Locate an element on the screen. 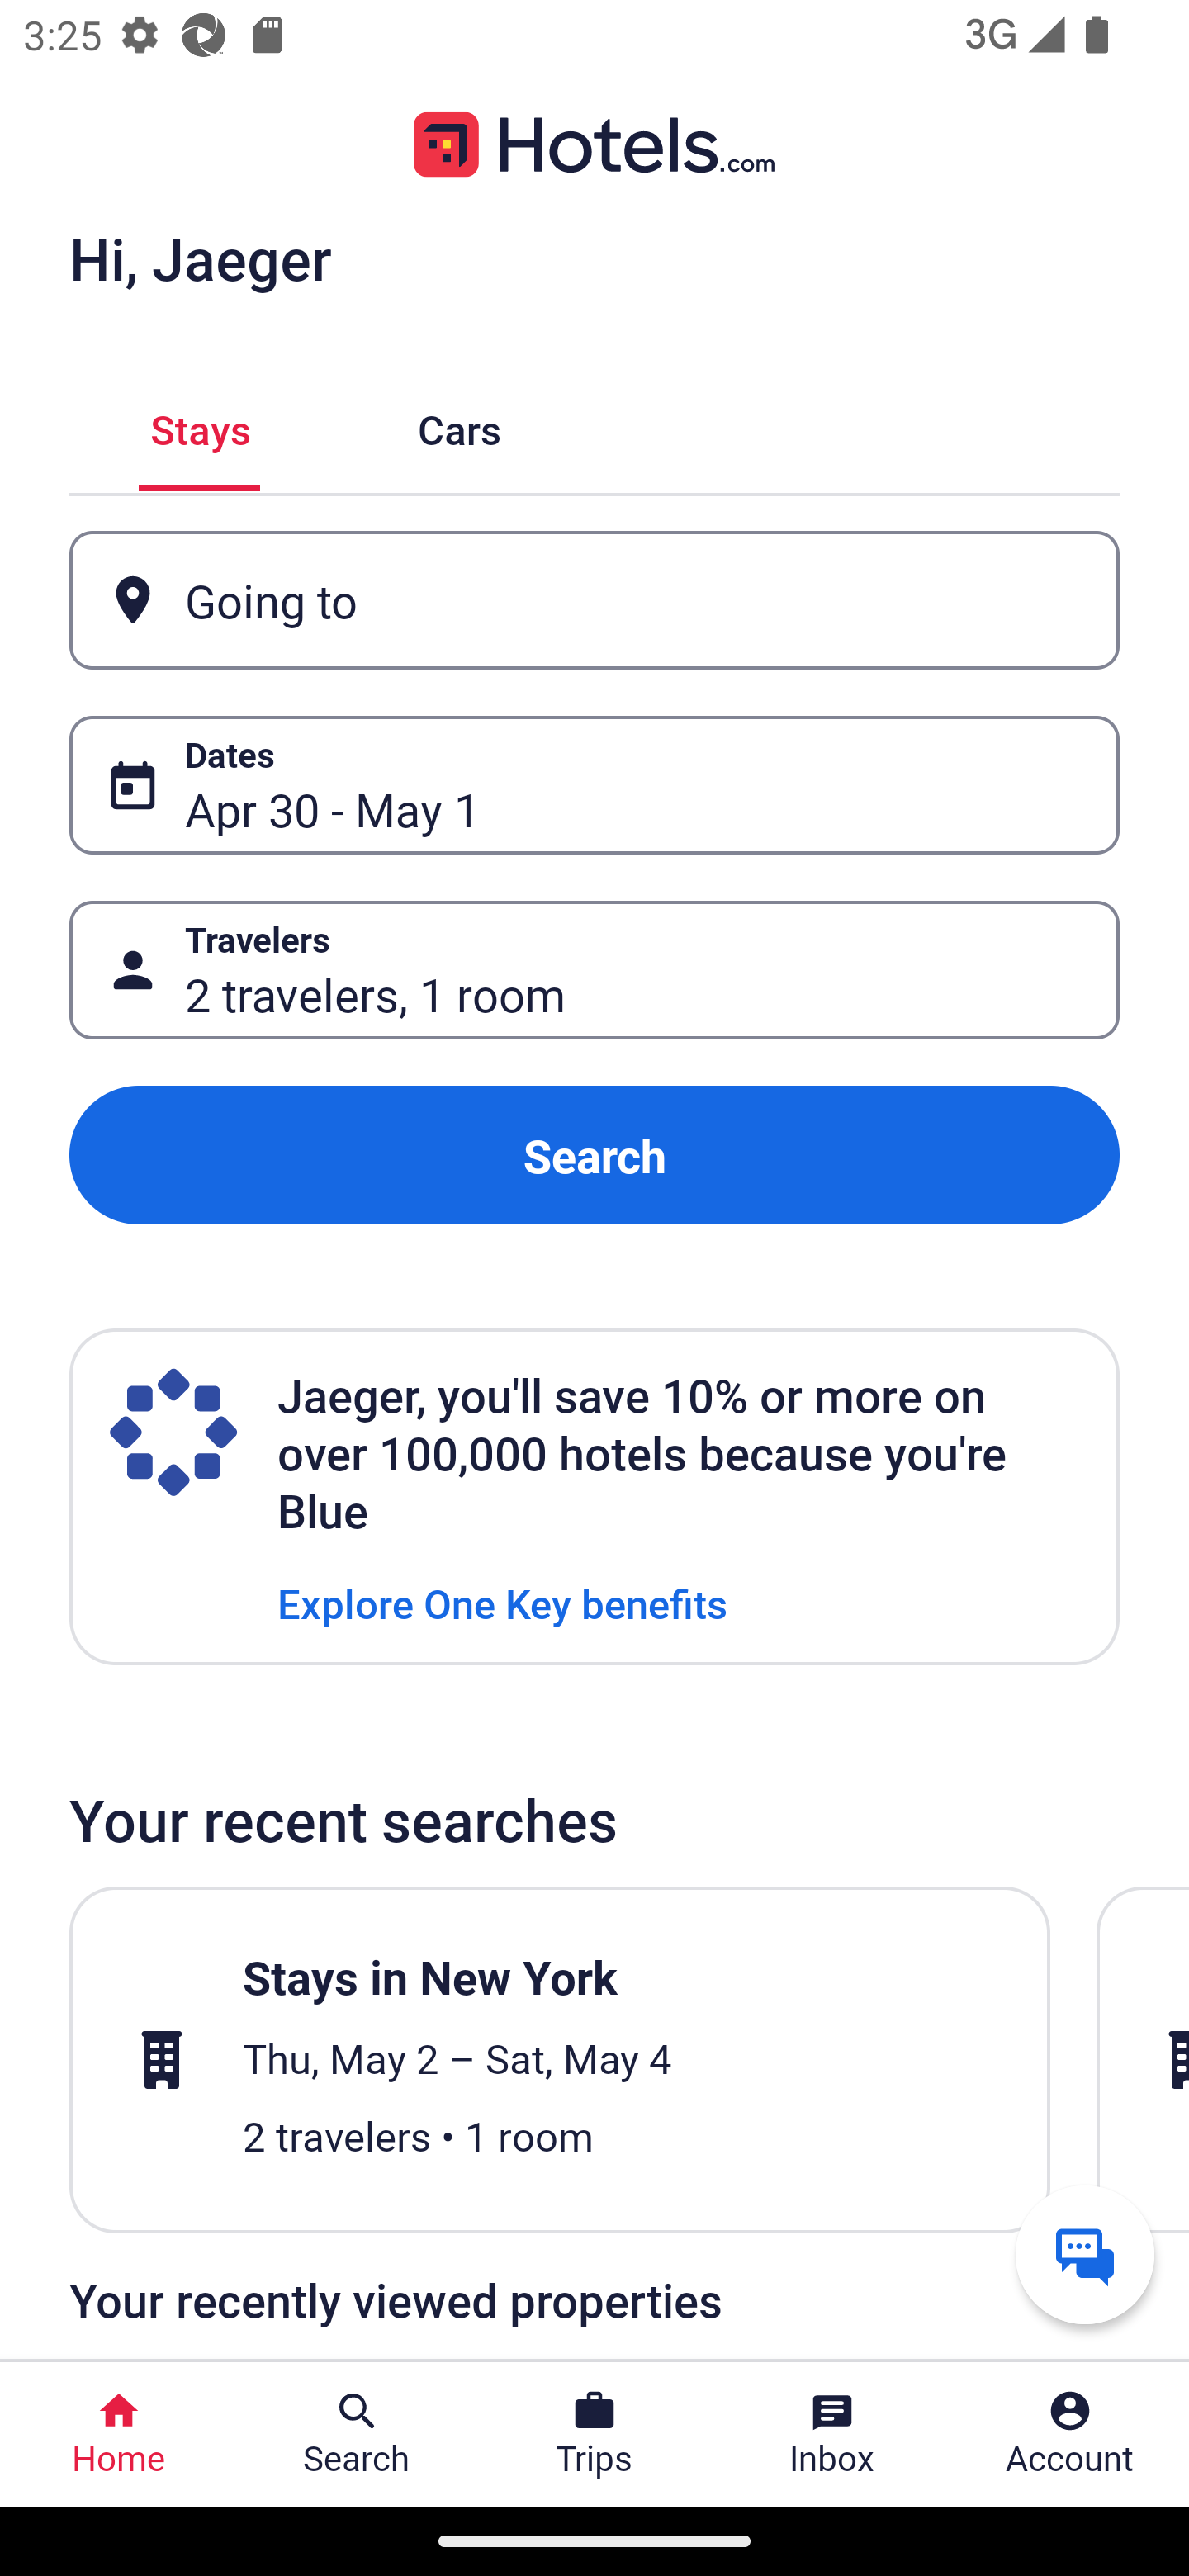 This screenshot has height=2576, width=1189. Search is located at coordinates (594, 1154).